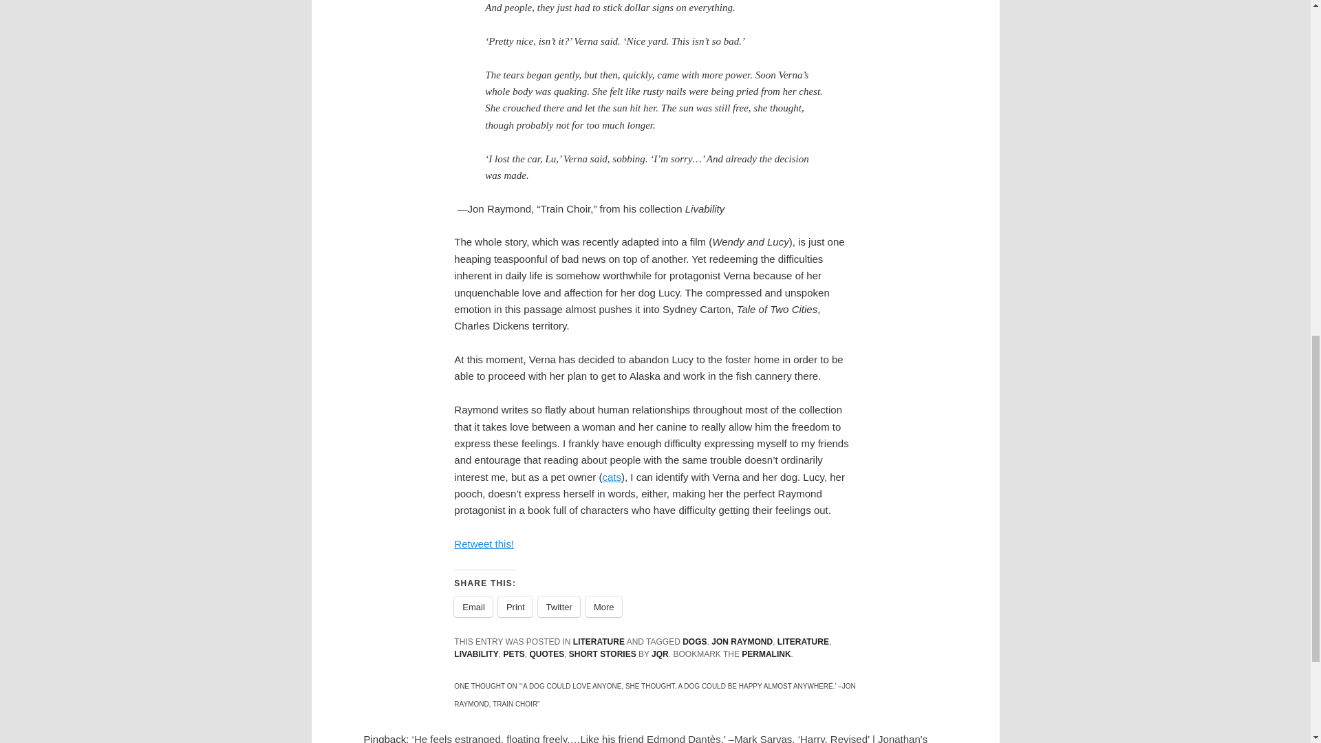 The width and height of the screenshot is (1321, 743). Describe the element at coordinates (765, 654) in the screenshot. I see `PERMALINK` at that location.